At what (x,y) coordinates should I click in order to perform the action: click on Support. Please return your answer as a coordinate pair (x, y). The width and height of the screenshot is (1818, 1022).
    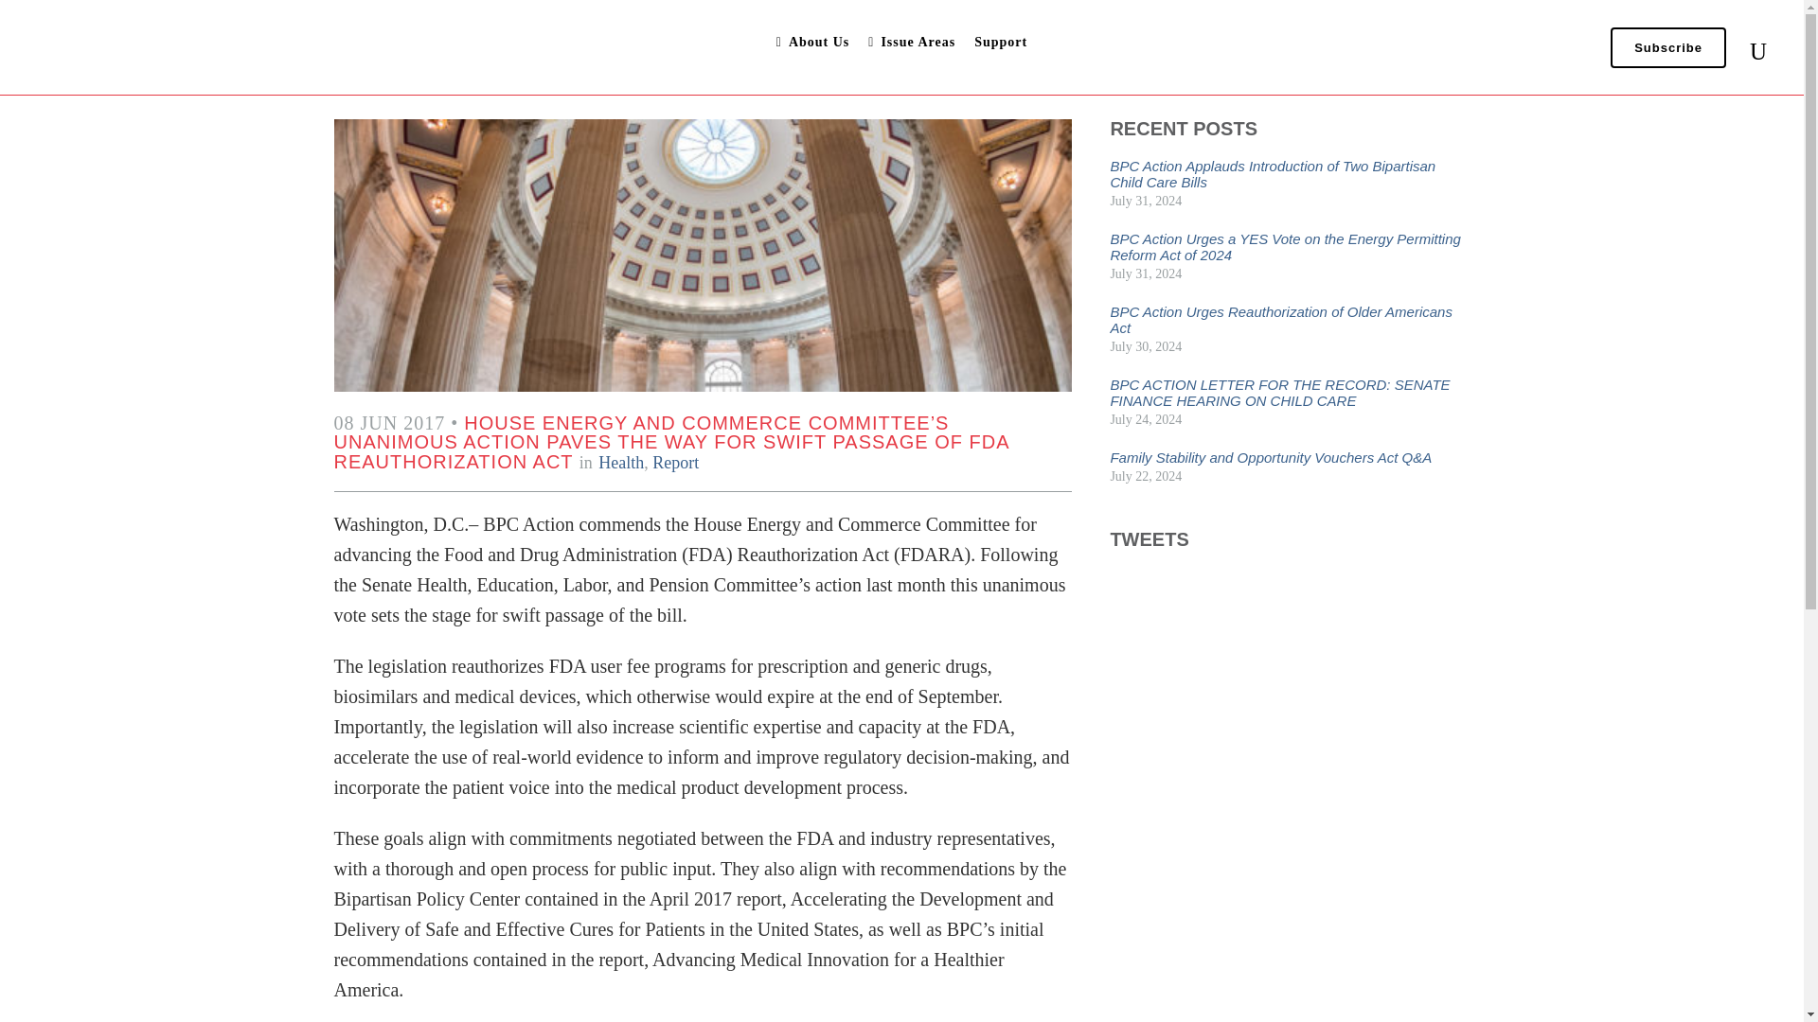
    Looking at the image, I should click on (1000, 42).